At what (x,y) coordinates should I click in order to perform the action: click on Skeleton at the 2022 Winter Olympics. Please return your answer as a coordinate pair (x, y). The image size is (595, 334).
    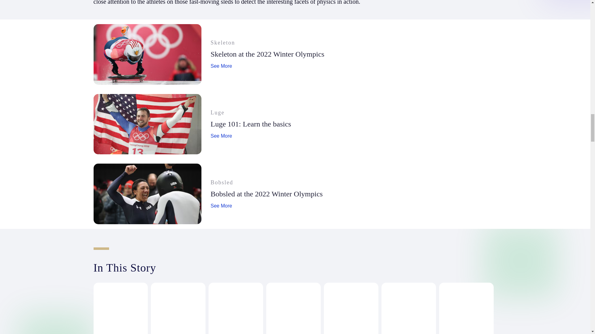
    Looking at the image, I should click on (251, 124).